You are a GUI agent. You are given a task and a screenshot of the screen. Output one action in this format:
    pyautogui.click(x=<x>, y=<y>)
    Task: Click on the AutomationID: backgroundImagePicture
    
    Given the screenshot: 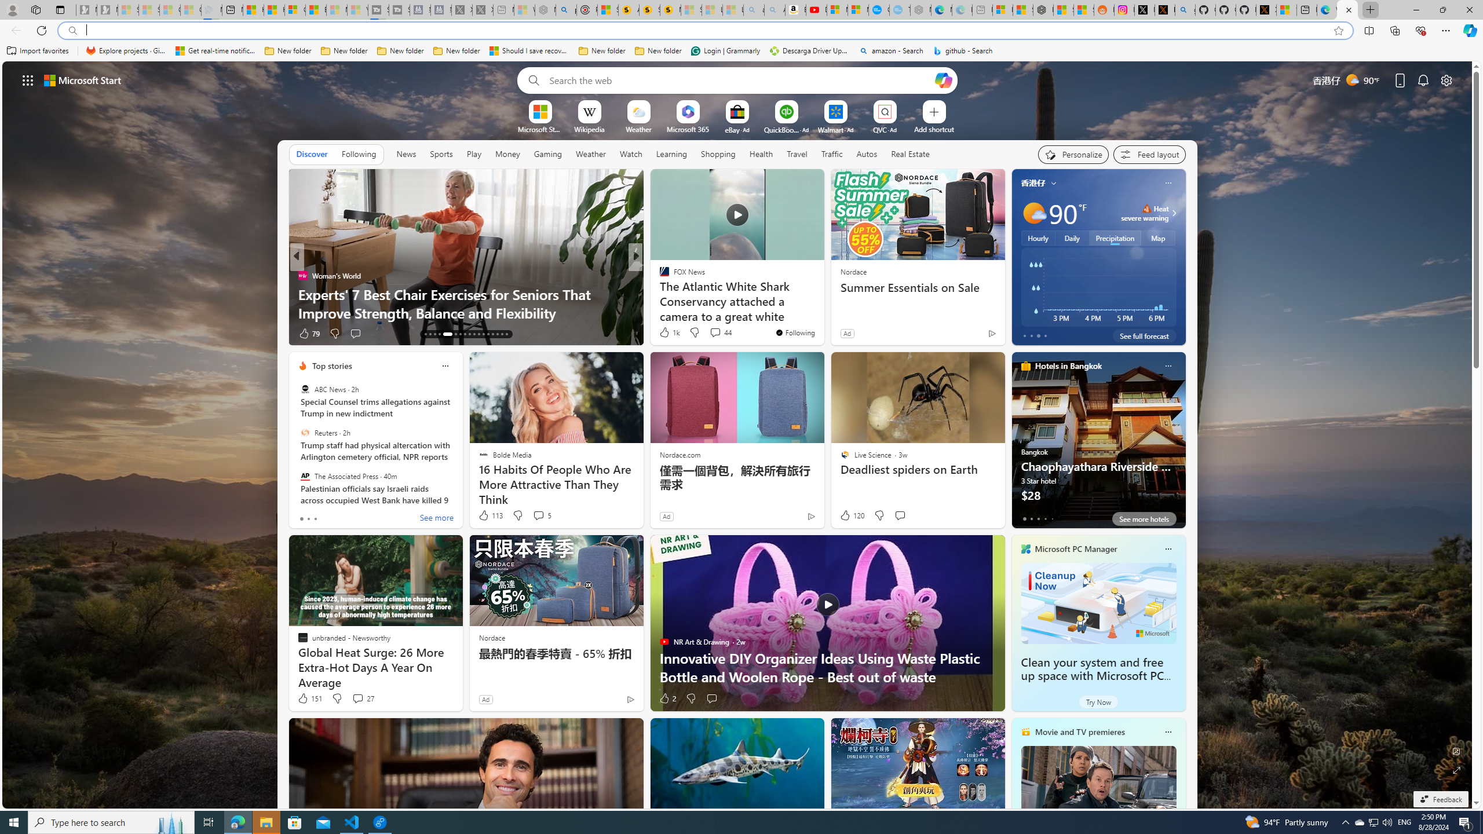 What is the action you would take?
    pyautogui.click(x=738, y=434)
    